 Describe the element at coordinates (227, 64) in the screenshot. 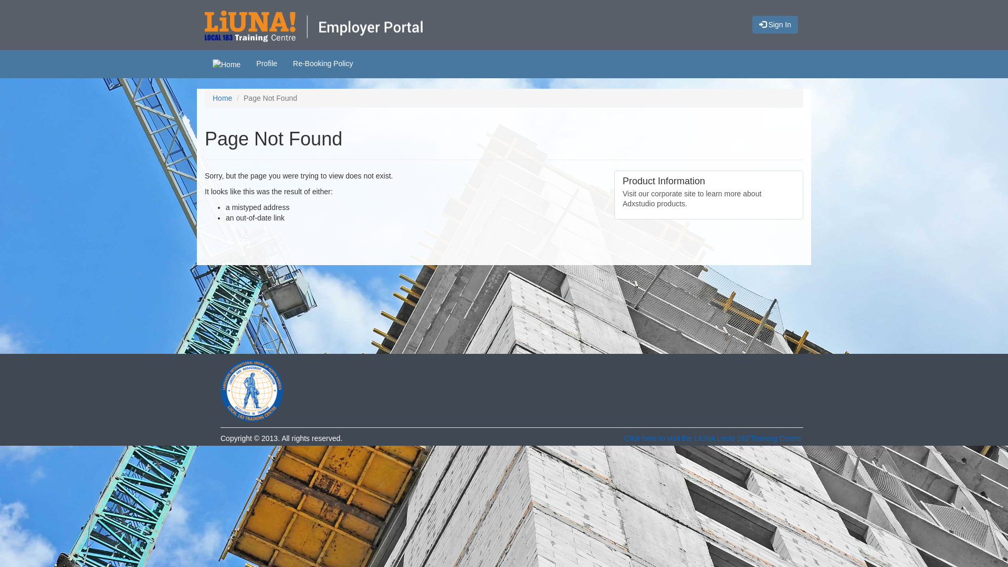

I see `Home` at that location.